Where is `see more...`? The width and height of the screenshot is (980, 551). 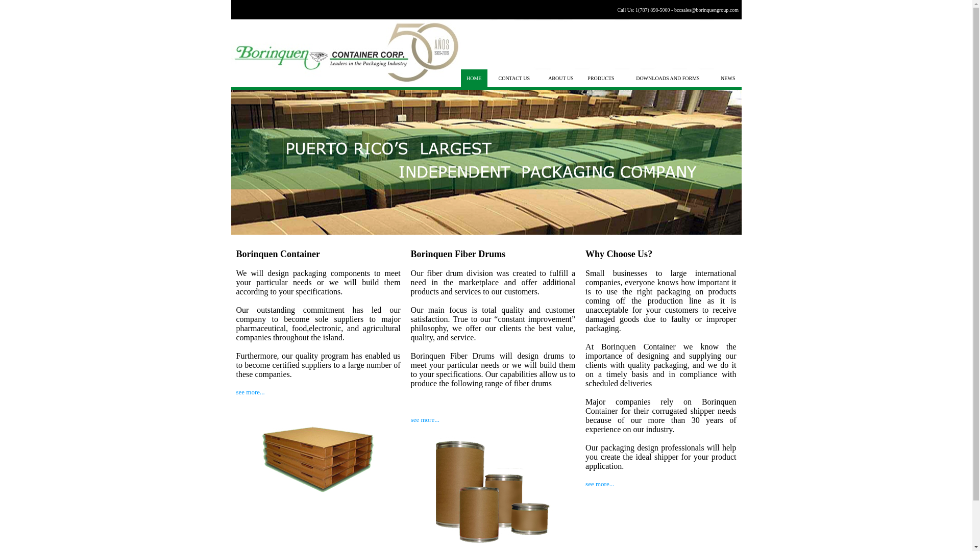 see more... is located at coordinates (250, 392).